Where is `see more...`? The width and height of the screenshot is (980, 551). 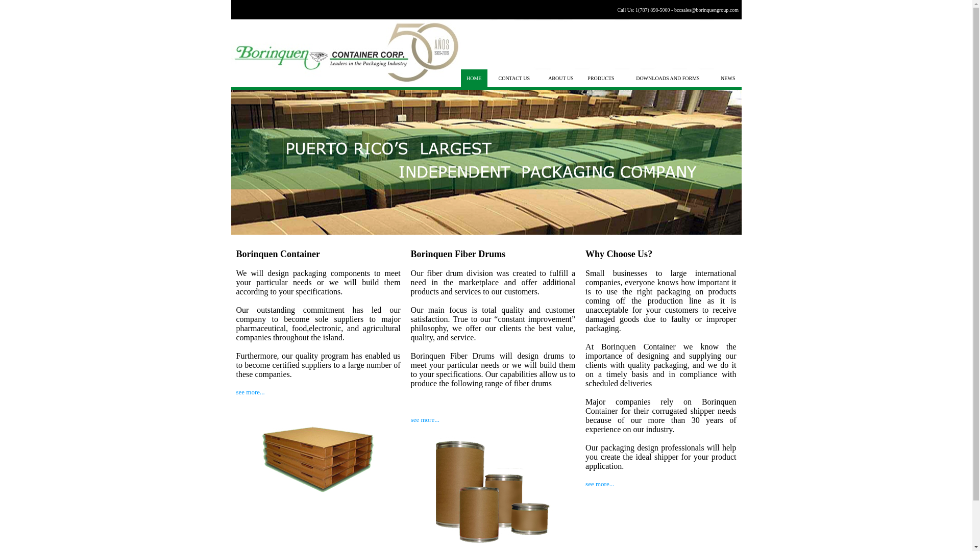 see more... is located at coordinates (250, 392).